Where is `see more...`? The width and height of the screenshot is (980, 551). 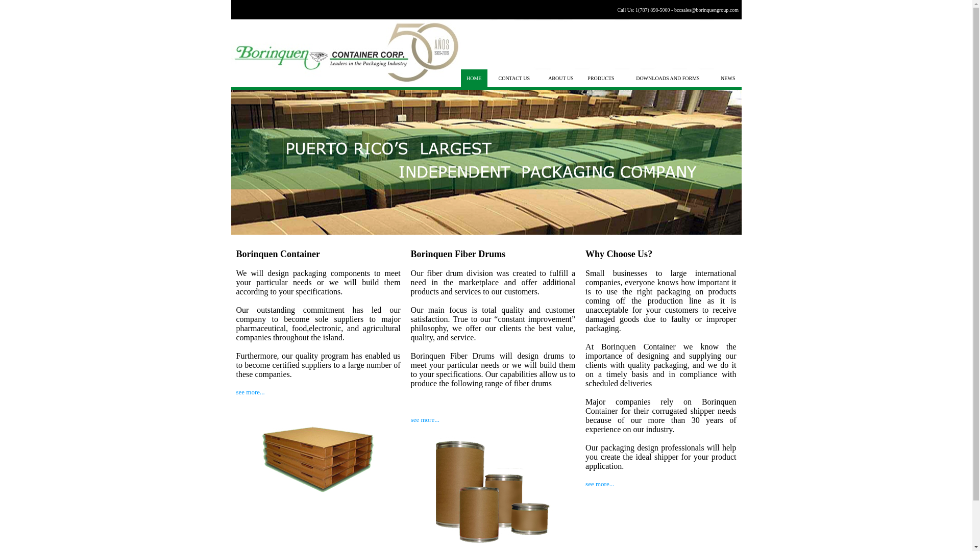 see more... is located at coordinates (250, 392).